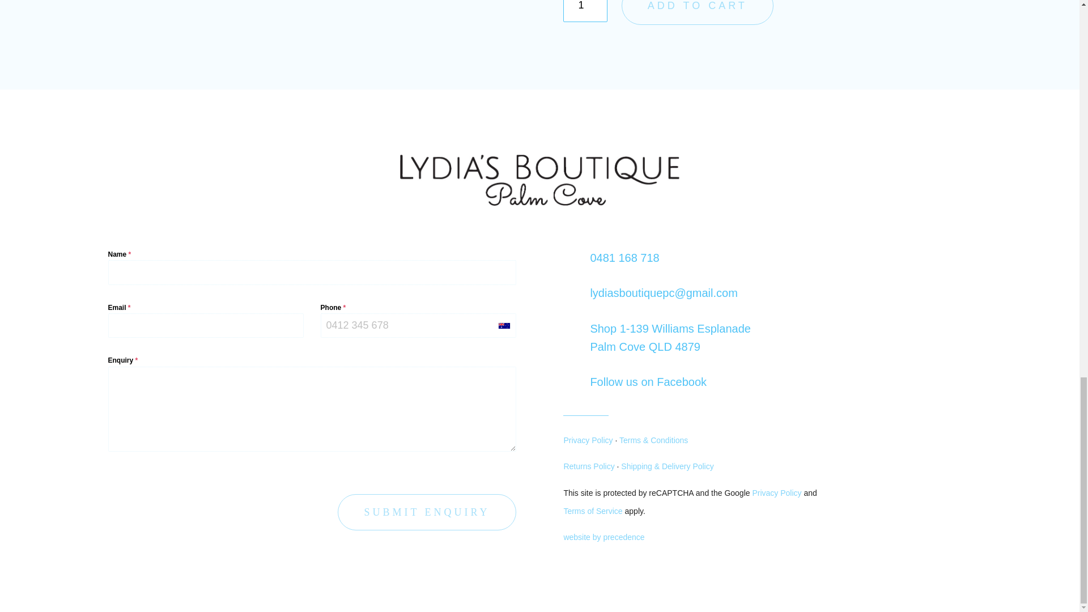 The height and width of the screenshot is (612, 1088). What do you see at coordinates (588, 440) in the screenshot?
I see `Privacy Policy` at bounding box center [588, 440].